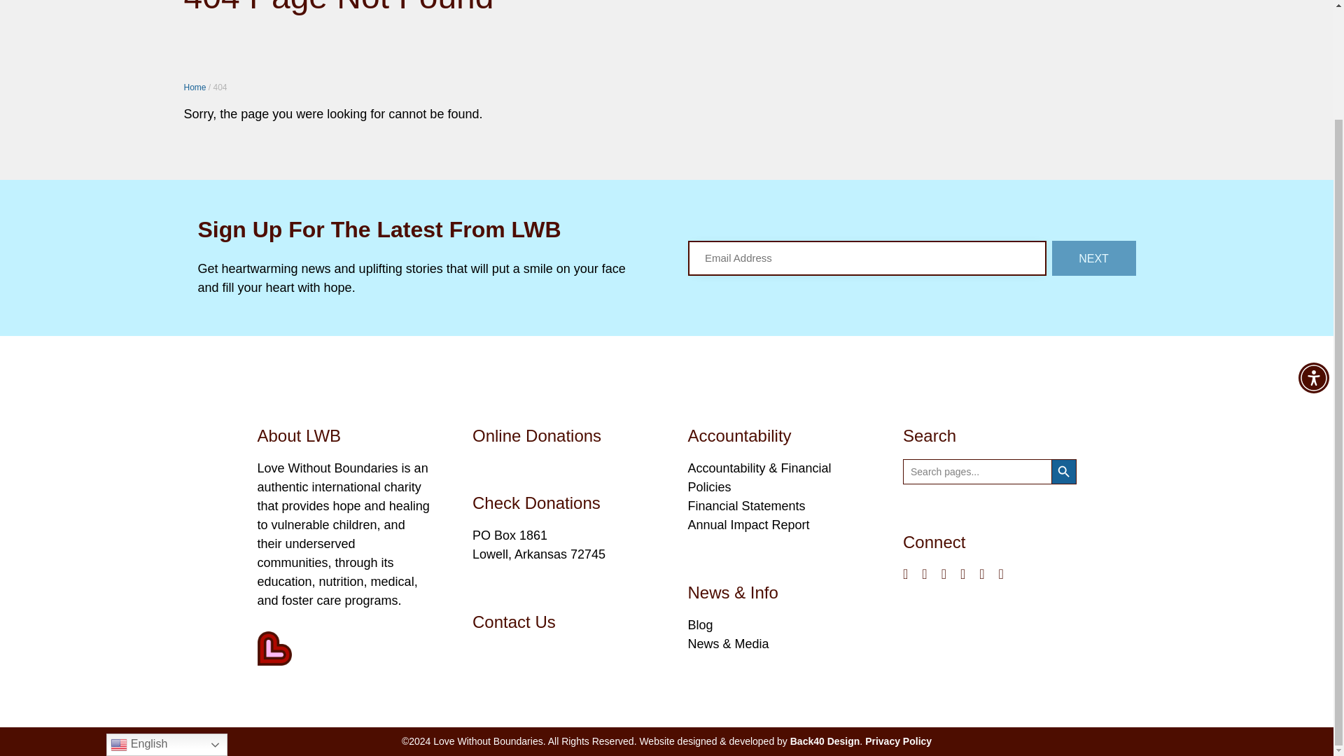  What do you see at coordinates (1313, 245) in the screenshot?
I see `Accessibility Menu` at bounding box center [1313, 245].